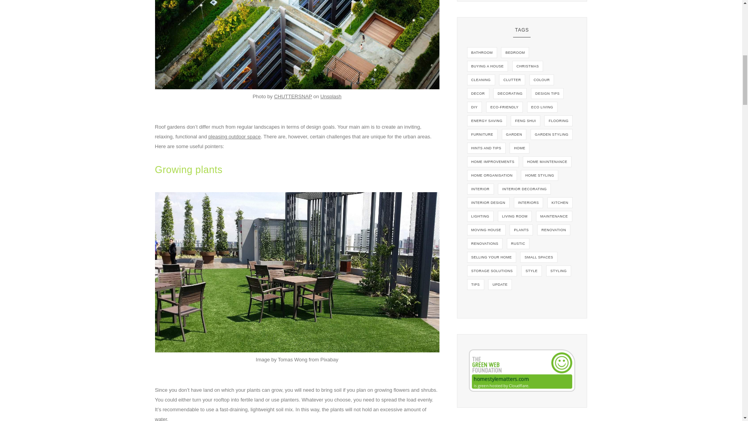  What do you see at coordinates (297, 44) in the screenshot?
I see `Roof Garden Ideas` at bounding box center [297, 44].